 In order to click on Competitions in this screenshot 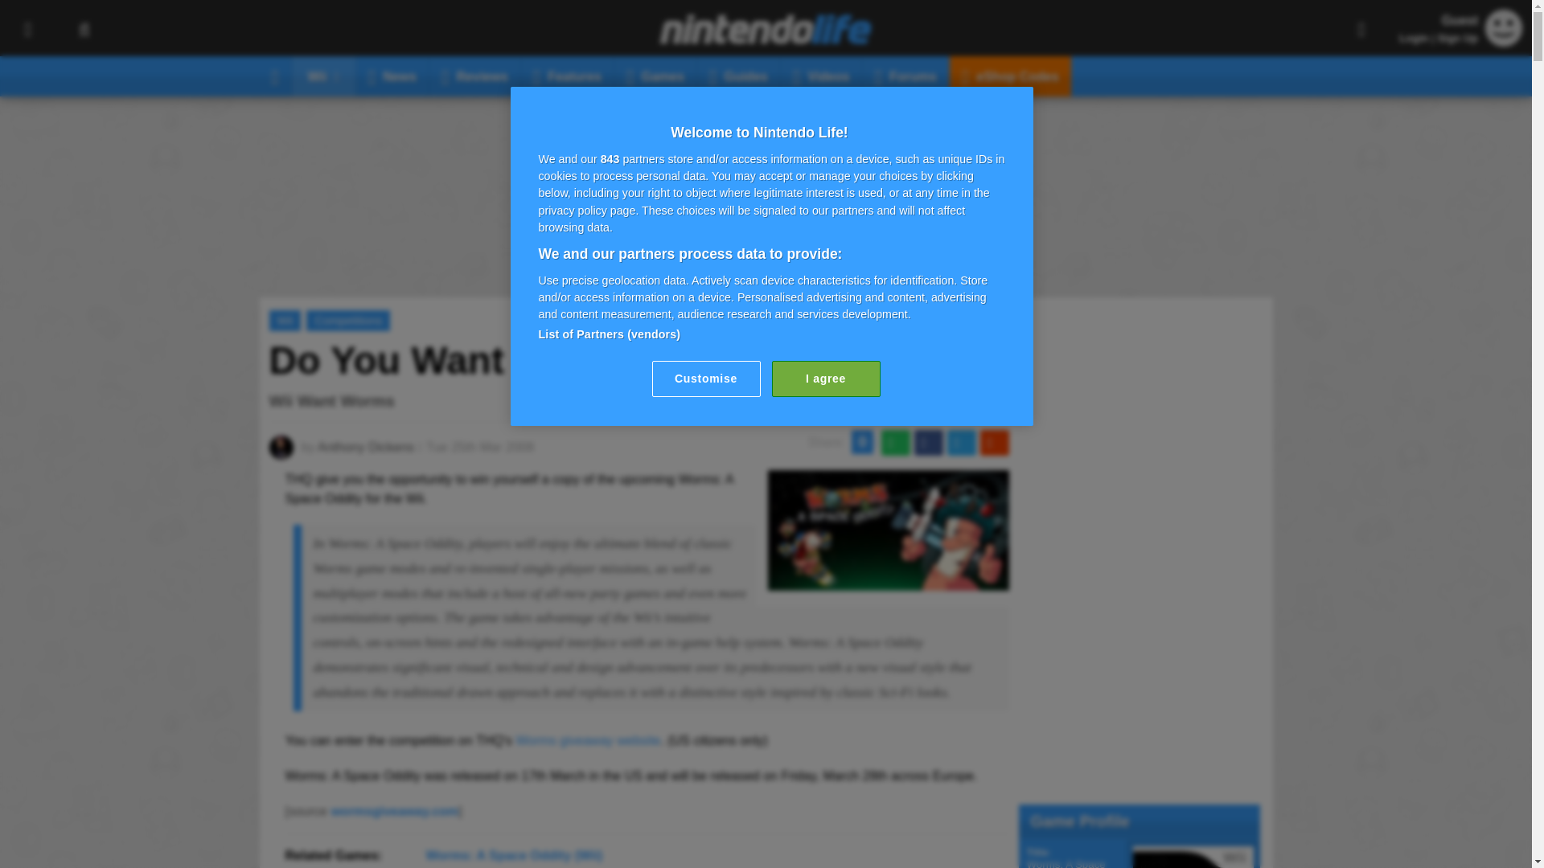, I will do `click(347, 320)`.